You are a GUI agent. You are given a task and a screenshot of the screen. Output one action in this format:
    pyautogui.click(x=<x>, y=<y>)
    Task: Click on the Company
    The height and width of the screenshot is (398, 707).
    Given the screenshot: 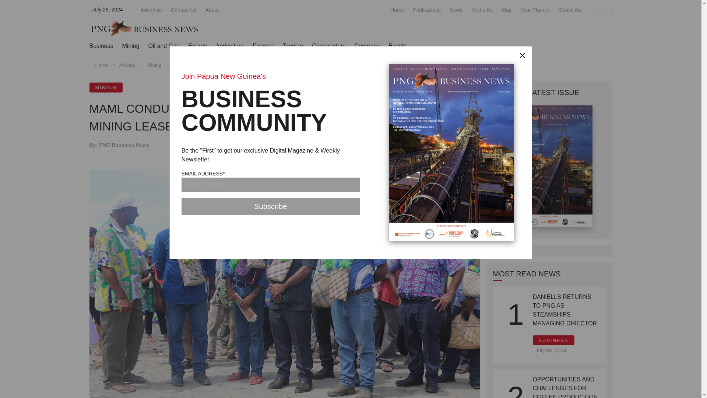 What is the action you would take?
    pyautogui.click(x=367, y=46)
    